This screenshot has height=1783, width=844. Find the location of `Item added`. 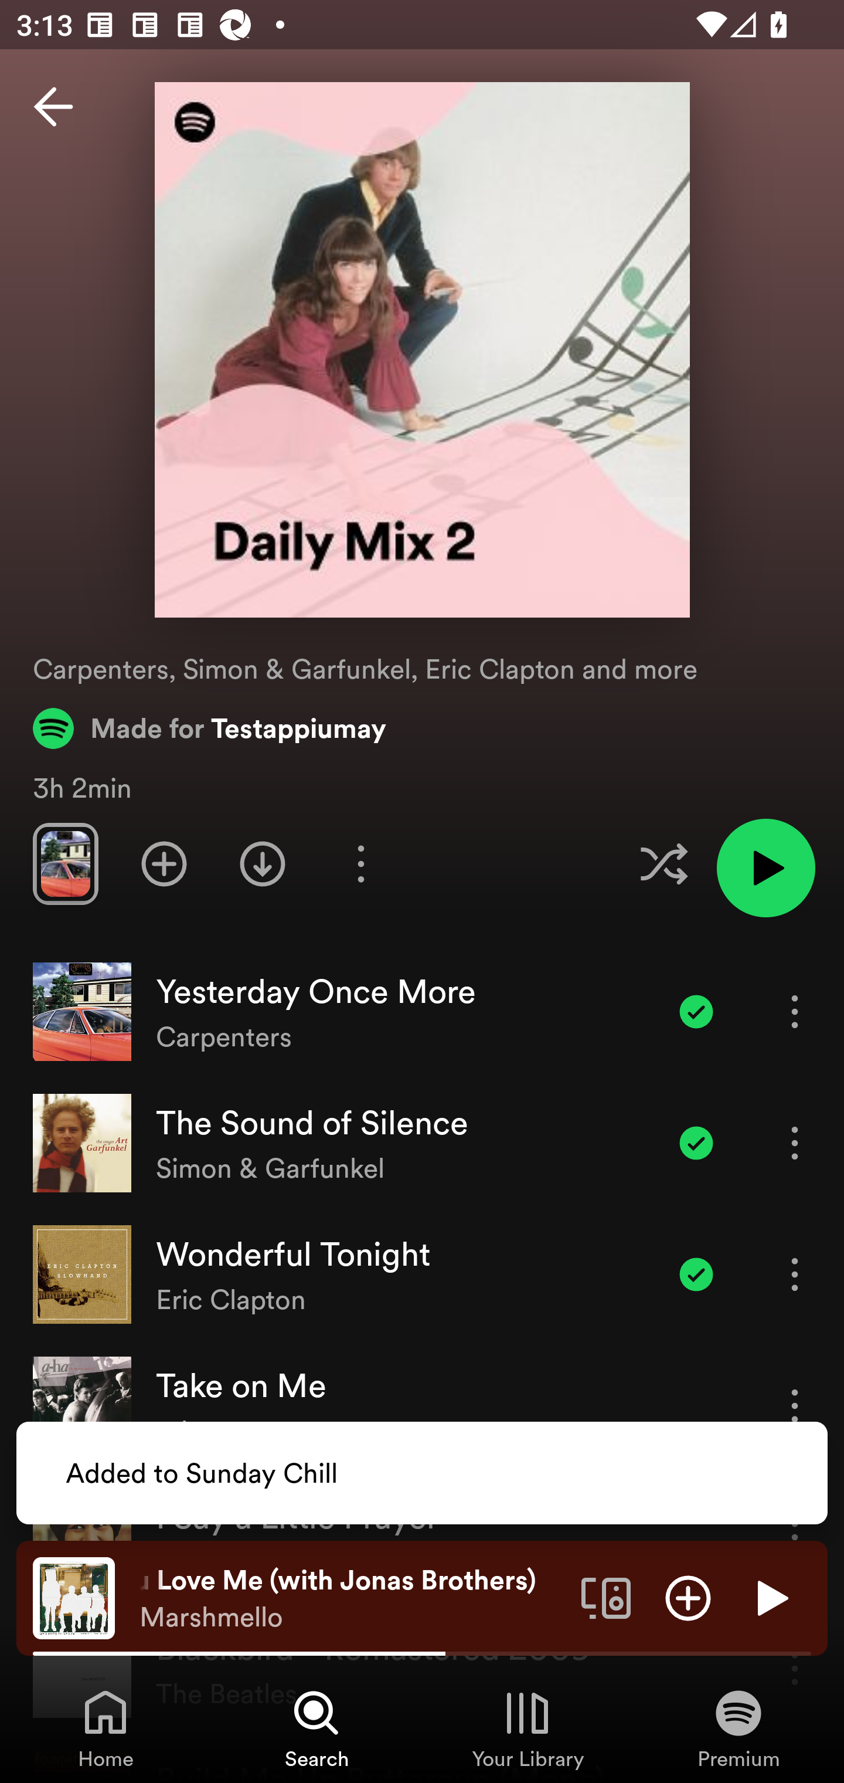

Item added is located at coordinates (696, 1011).